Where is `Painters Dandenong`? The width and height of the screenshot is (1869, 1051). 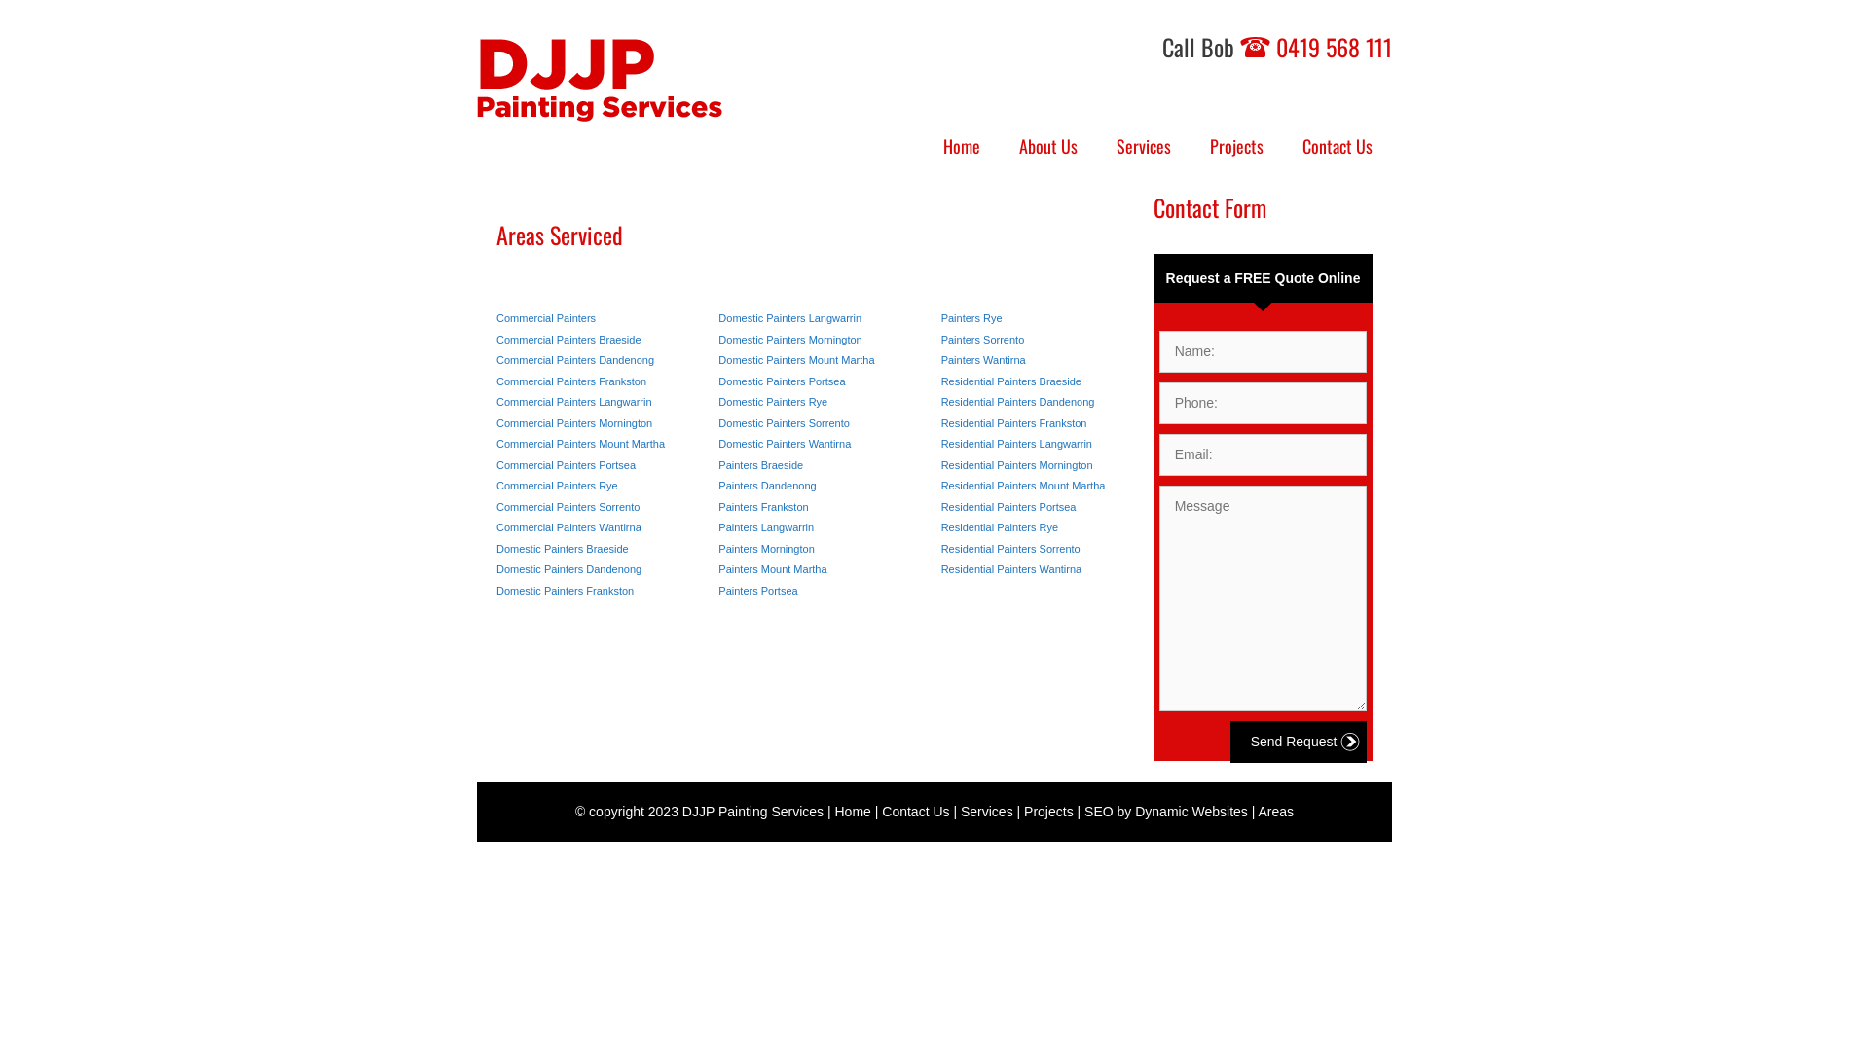 Painters Dandenong is located at coordinates (767, 486).